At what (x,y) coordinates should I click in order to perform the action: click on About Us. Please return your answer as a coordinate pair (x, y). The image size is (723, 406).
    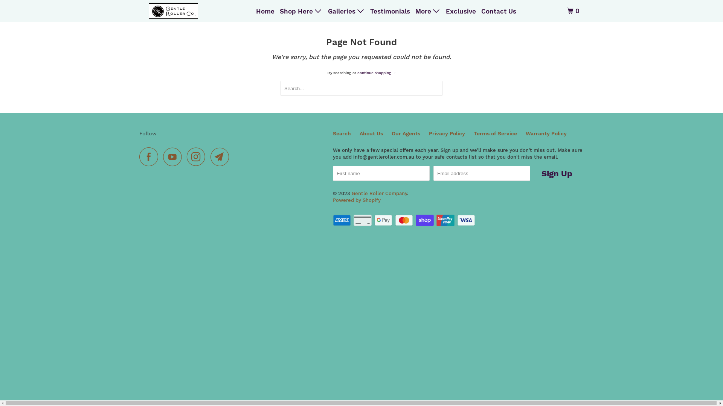
    Looking at the image, I should click on (371, 134).